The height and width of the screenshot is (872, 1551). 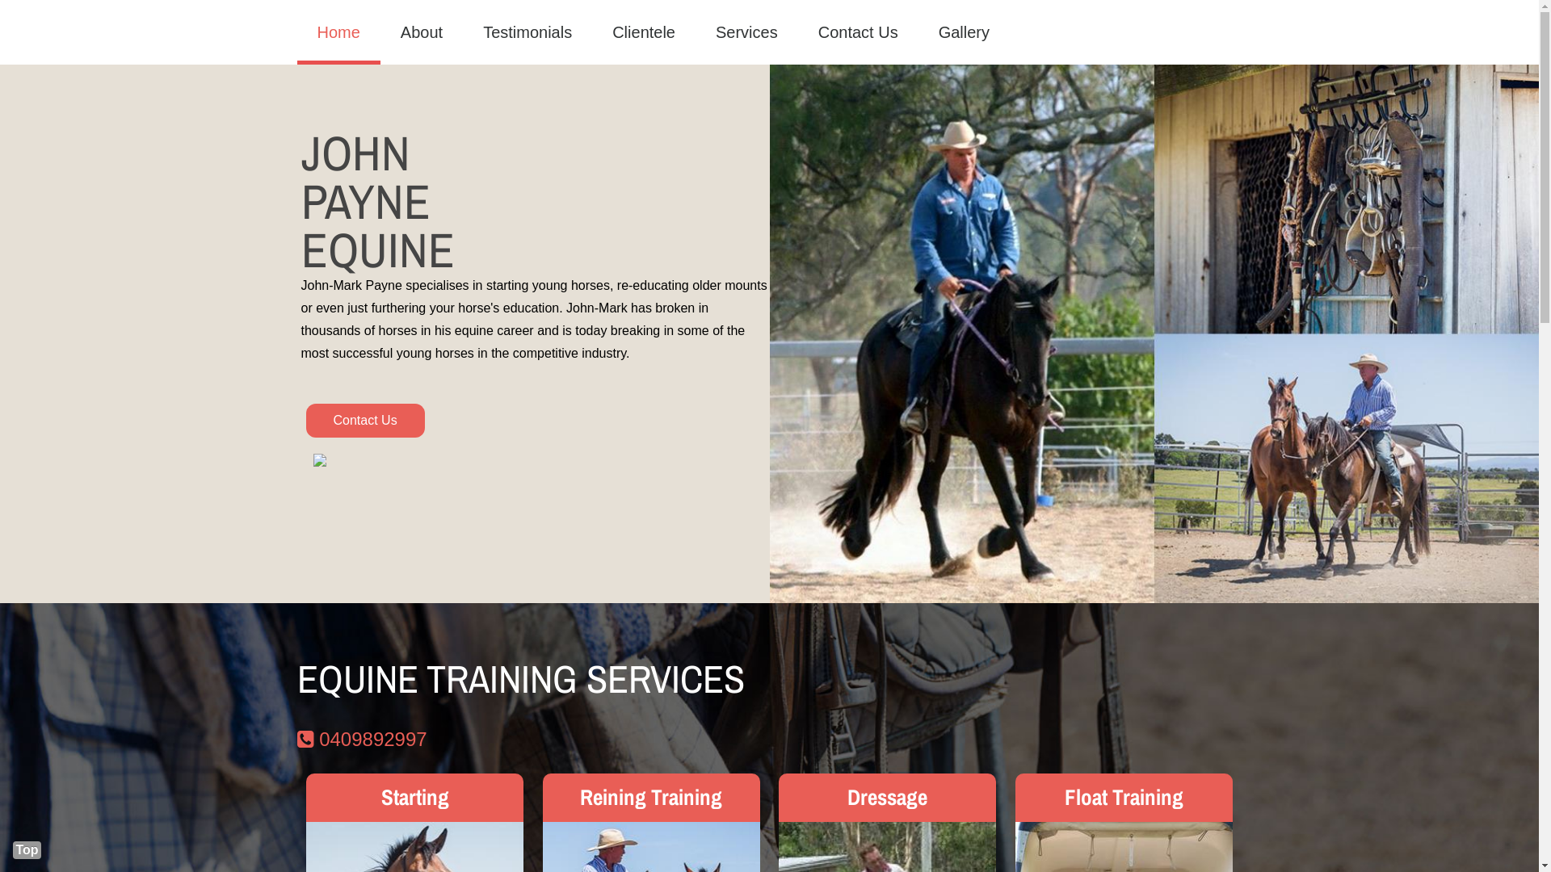 What do you see at coordinates (858, 32) in the screenshot?
I see `Contact Us` at bounding box center [858, 32].